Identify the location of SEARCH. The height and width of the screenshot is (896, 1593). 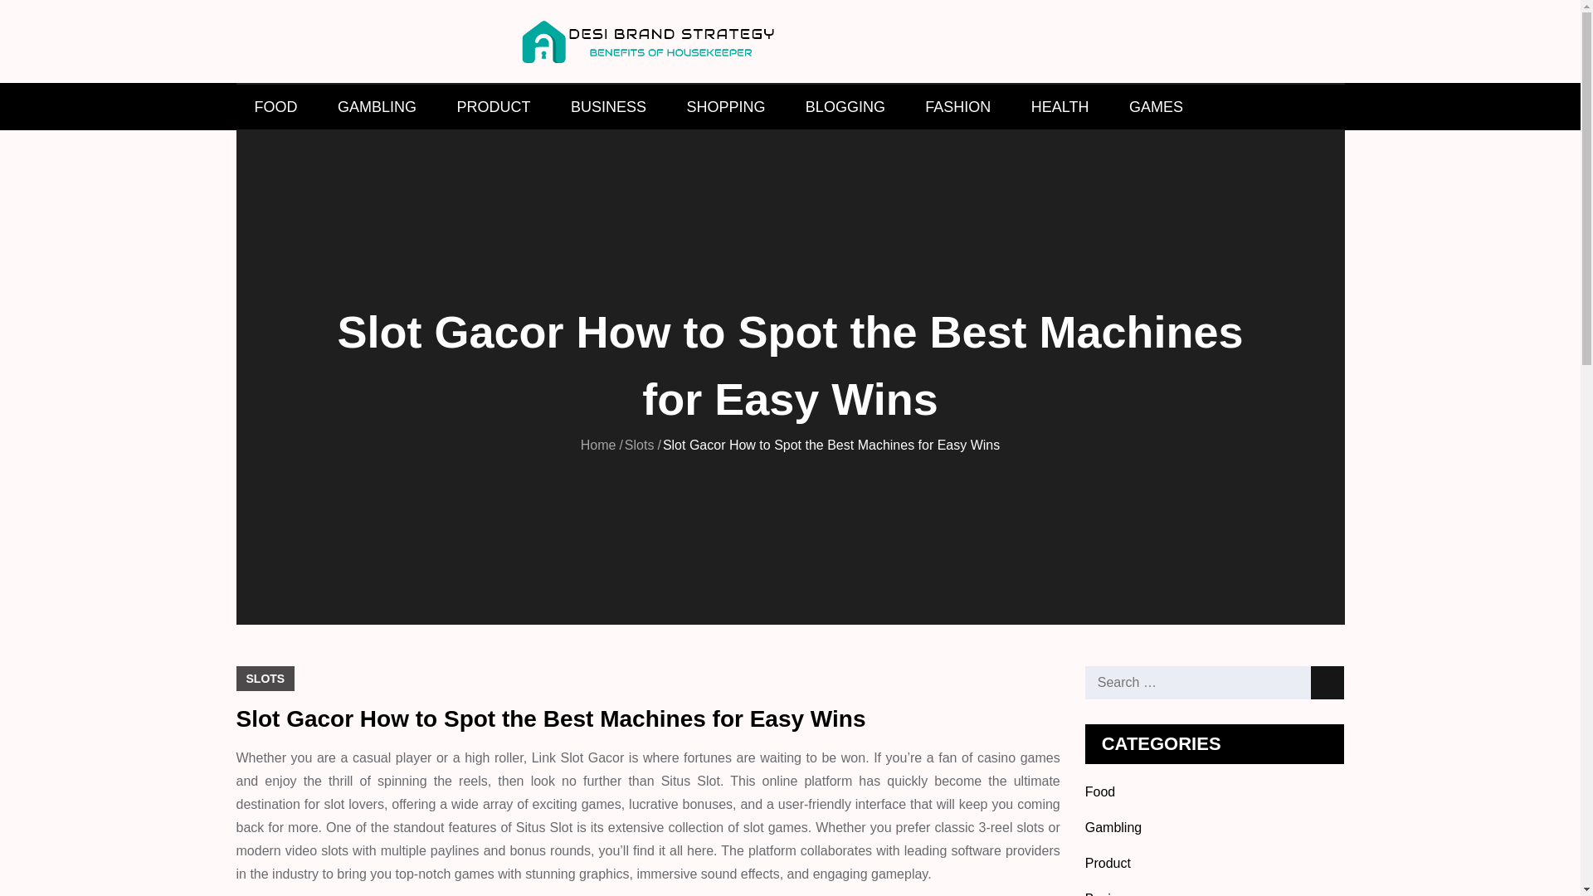
(1320, 106).